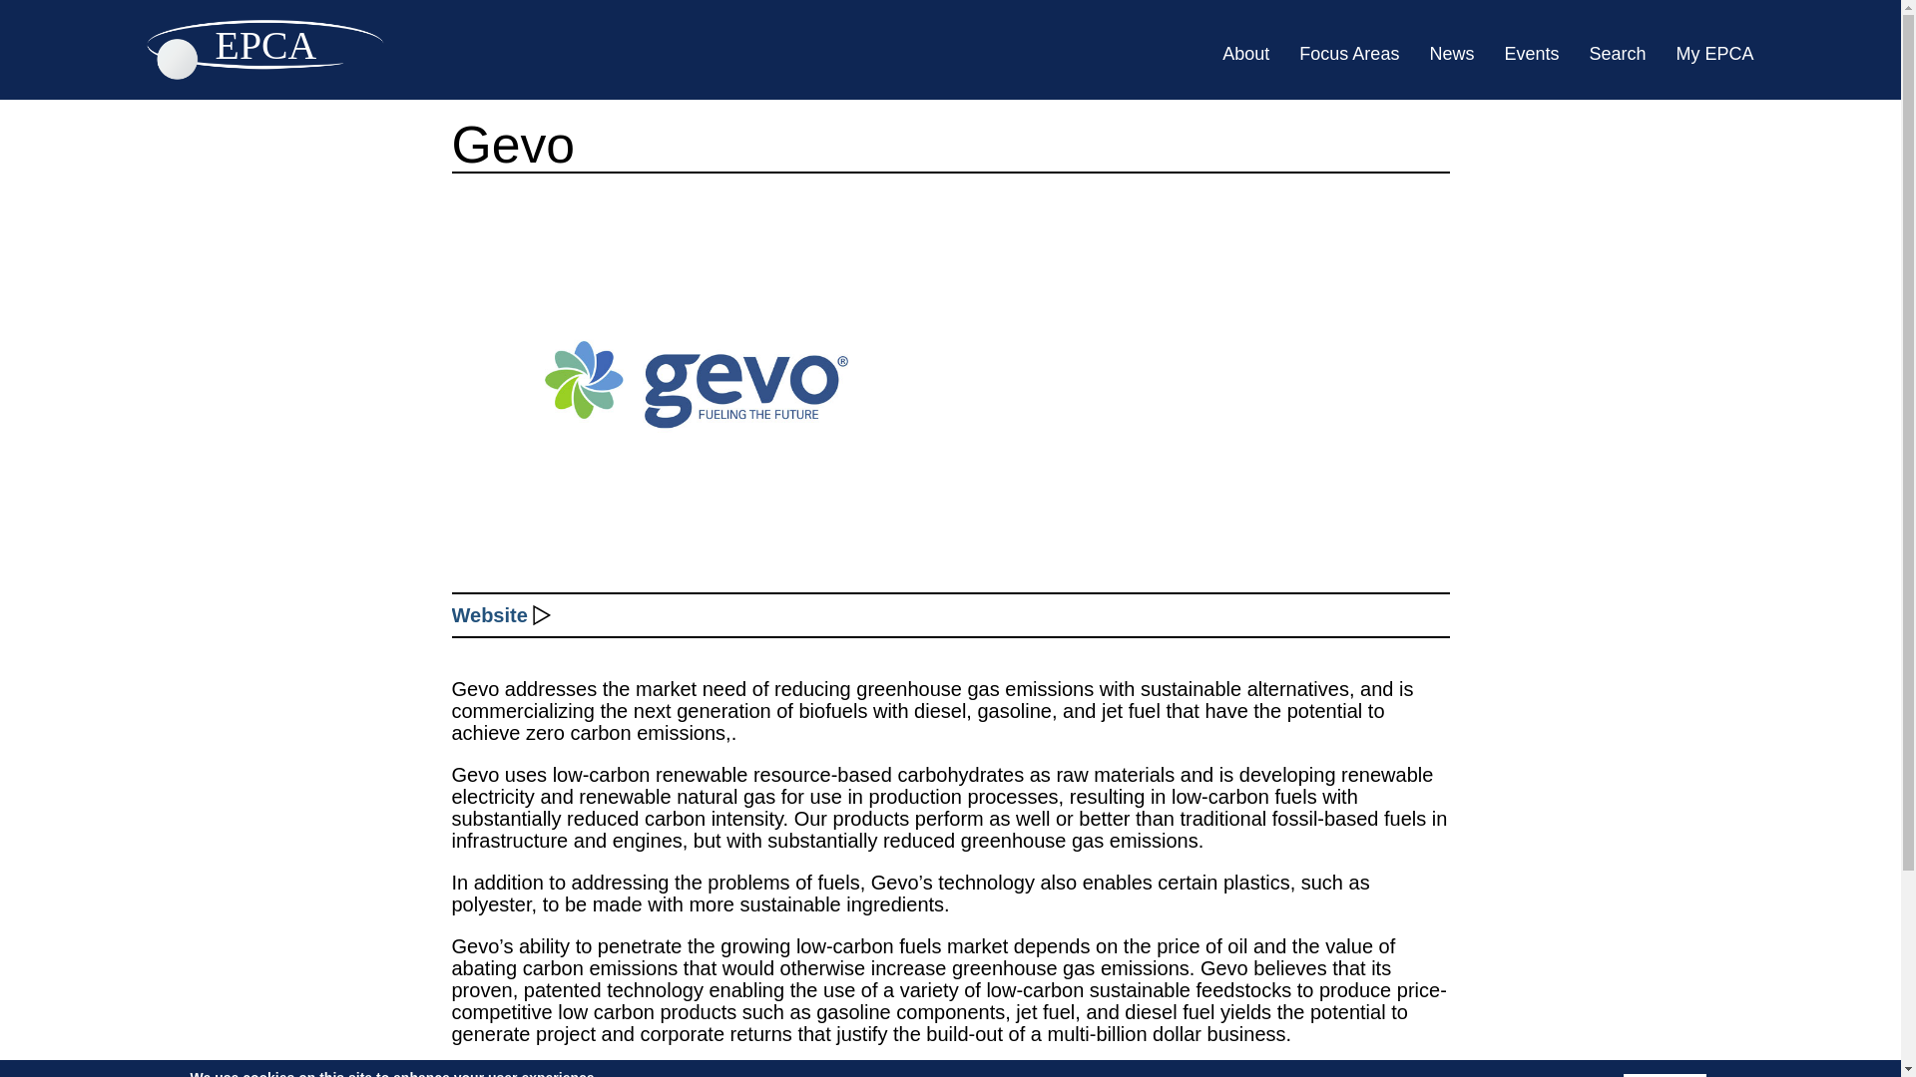  I want to click on Search, so click(1617, 54).